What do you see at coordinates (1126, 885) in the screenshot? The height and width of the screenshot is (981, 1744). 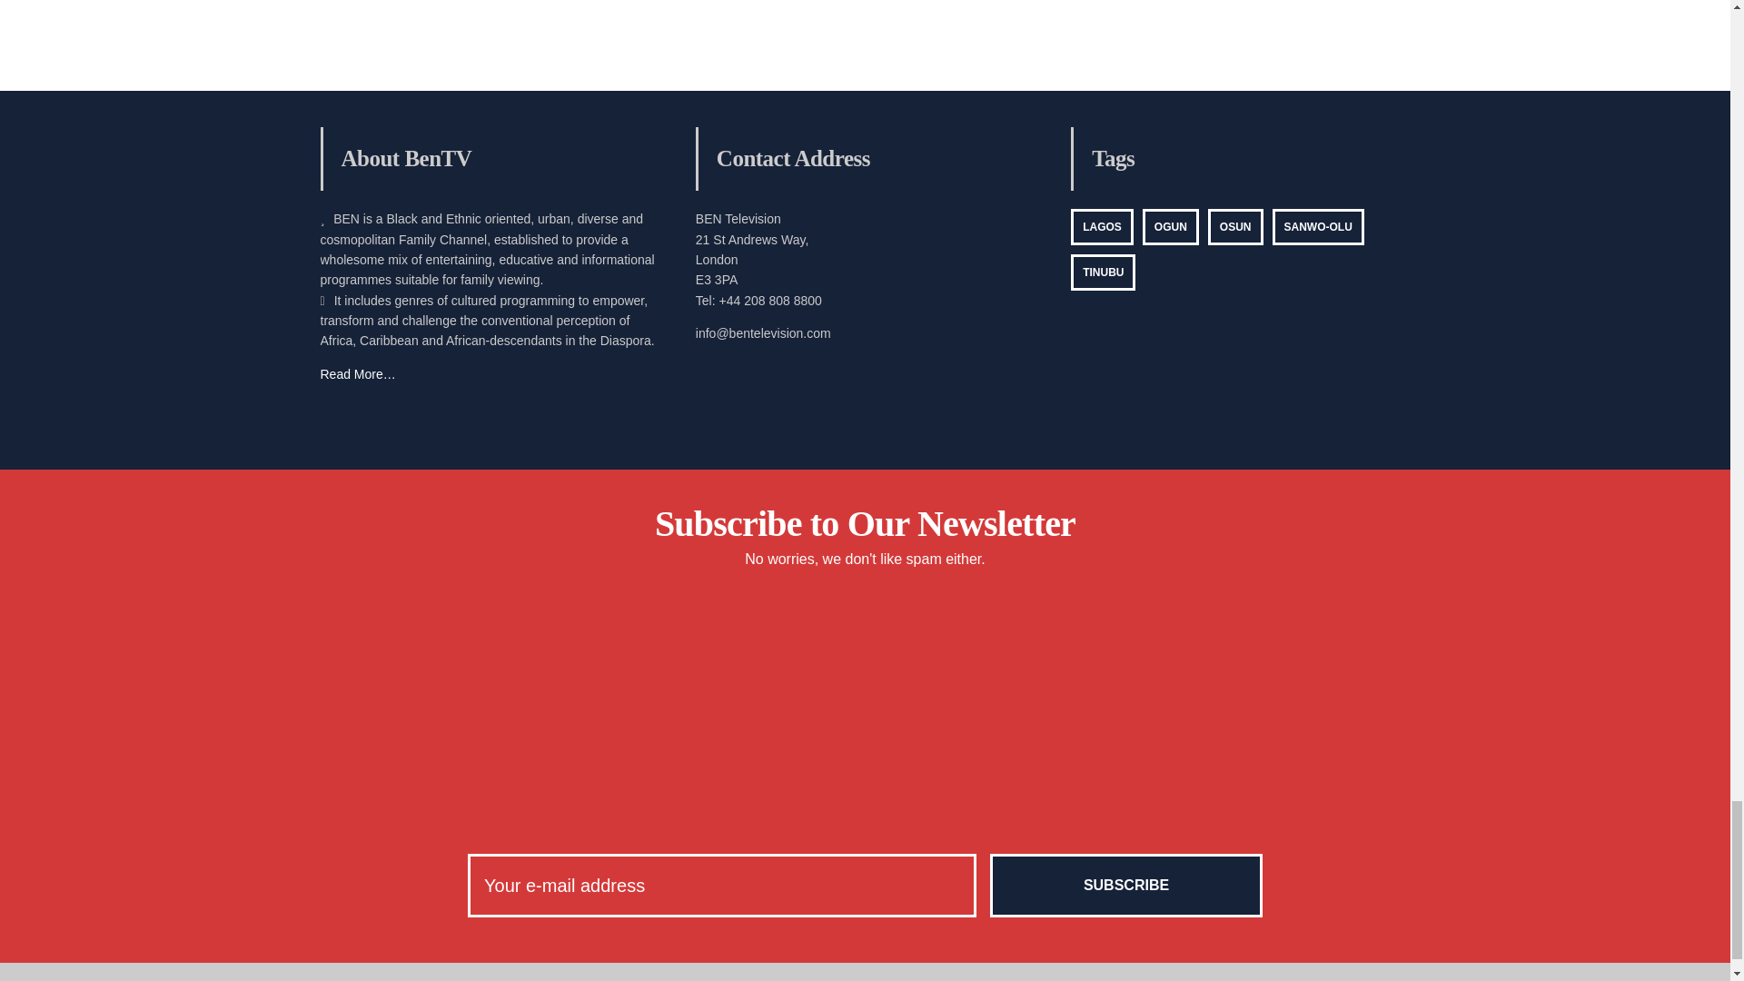 I see `SUBSCRIBE` at bounding box center [1126, 885].